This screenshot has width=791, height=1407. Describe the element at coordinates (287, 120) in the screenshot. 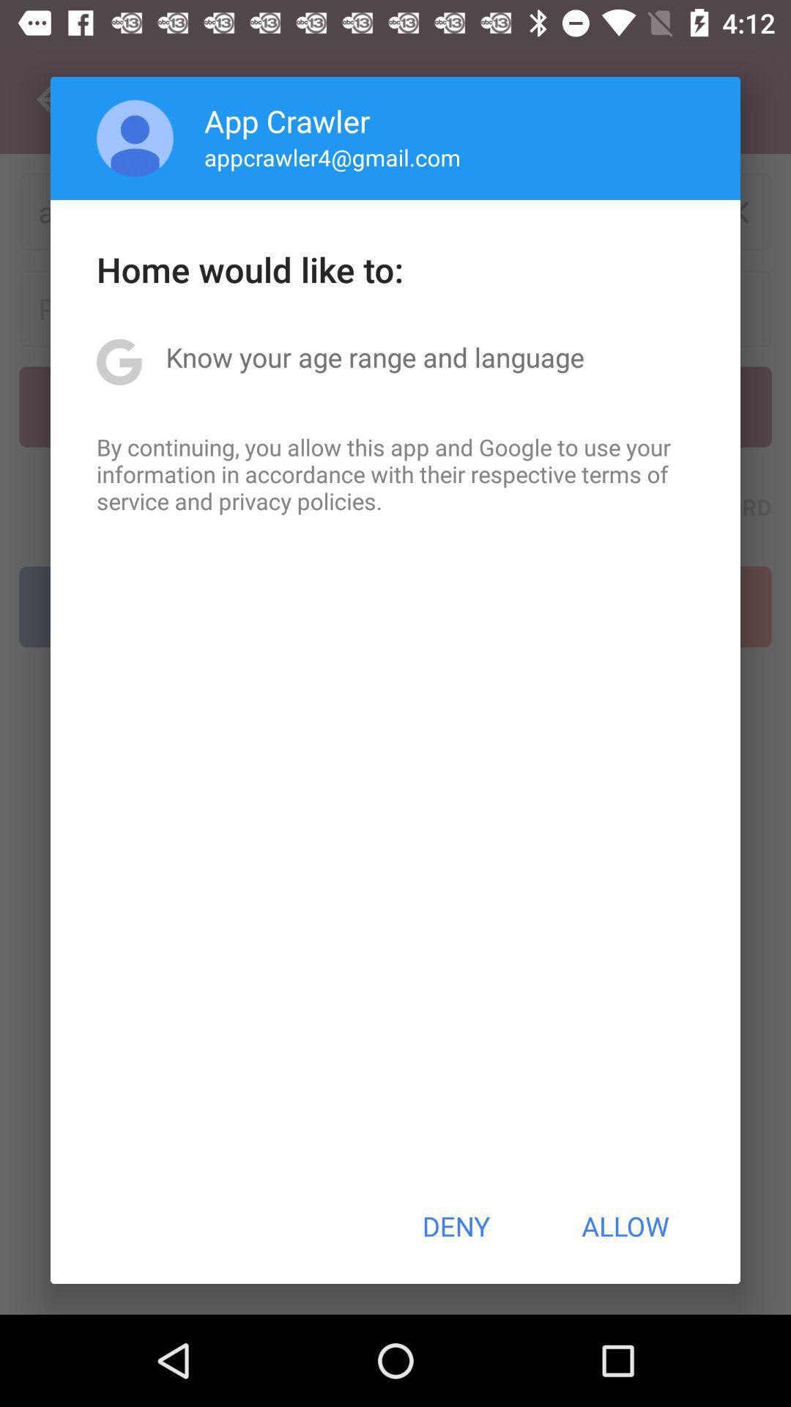

I see `tap app above appcrawler4@gmail.com icon` at that location.